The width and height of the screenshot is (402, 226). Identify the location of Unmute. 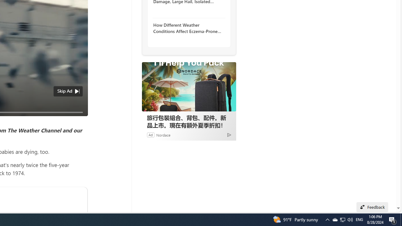
(79, 120).